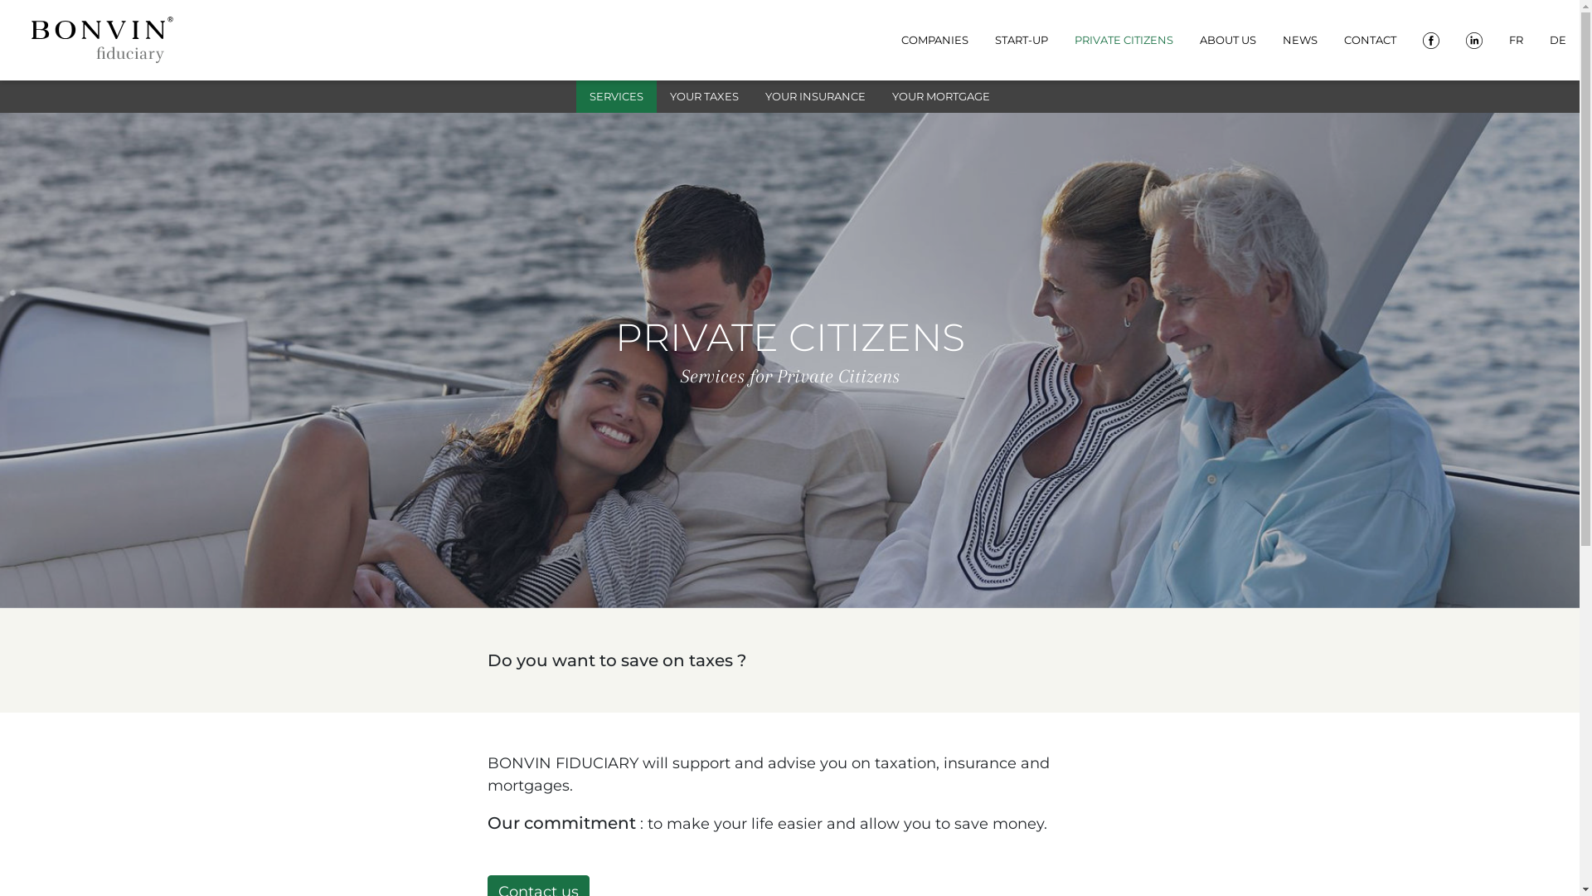  What do you see at coordinates (941, 97) in the screenshot?
I see `YOUR MORTGAGE` at bounding box center [941, 97].